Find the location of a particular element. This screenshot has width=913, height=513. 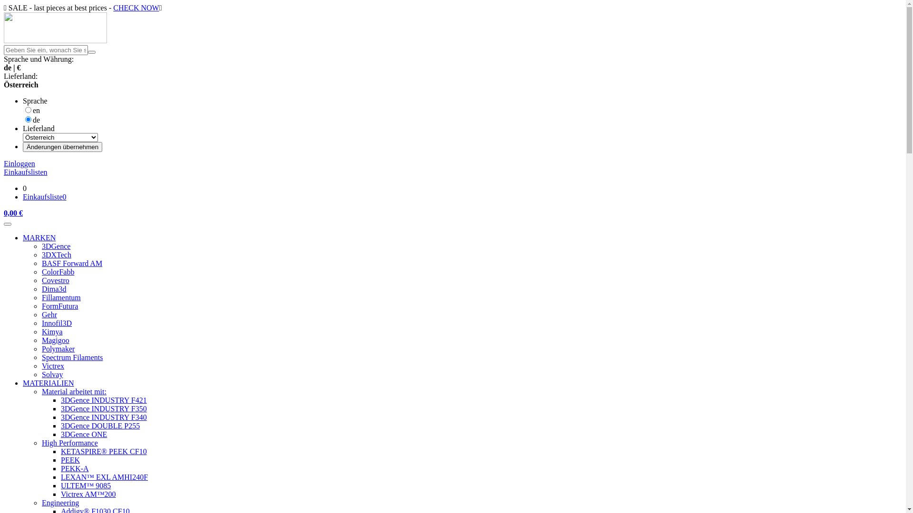

Solvay is located at coordinates (52, 374).